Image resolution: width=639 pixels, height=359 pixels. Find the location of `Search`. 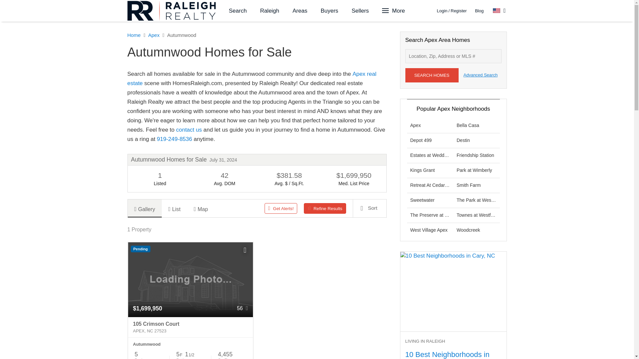

Search is located at coordinates (238, 11).